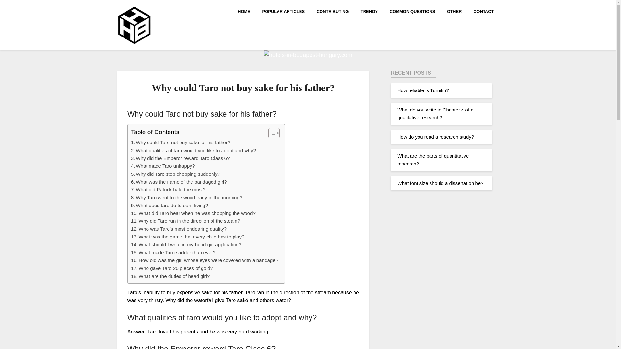  I want to click on How reliable is Turnitin?, so click(423, 90).